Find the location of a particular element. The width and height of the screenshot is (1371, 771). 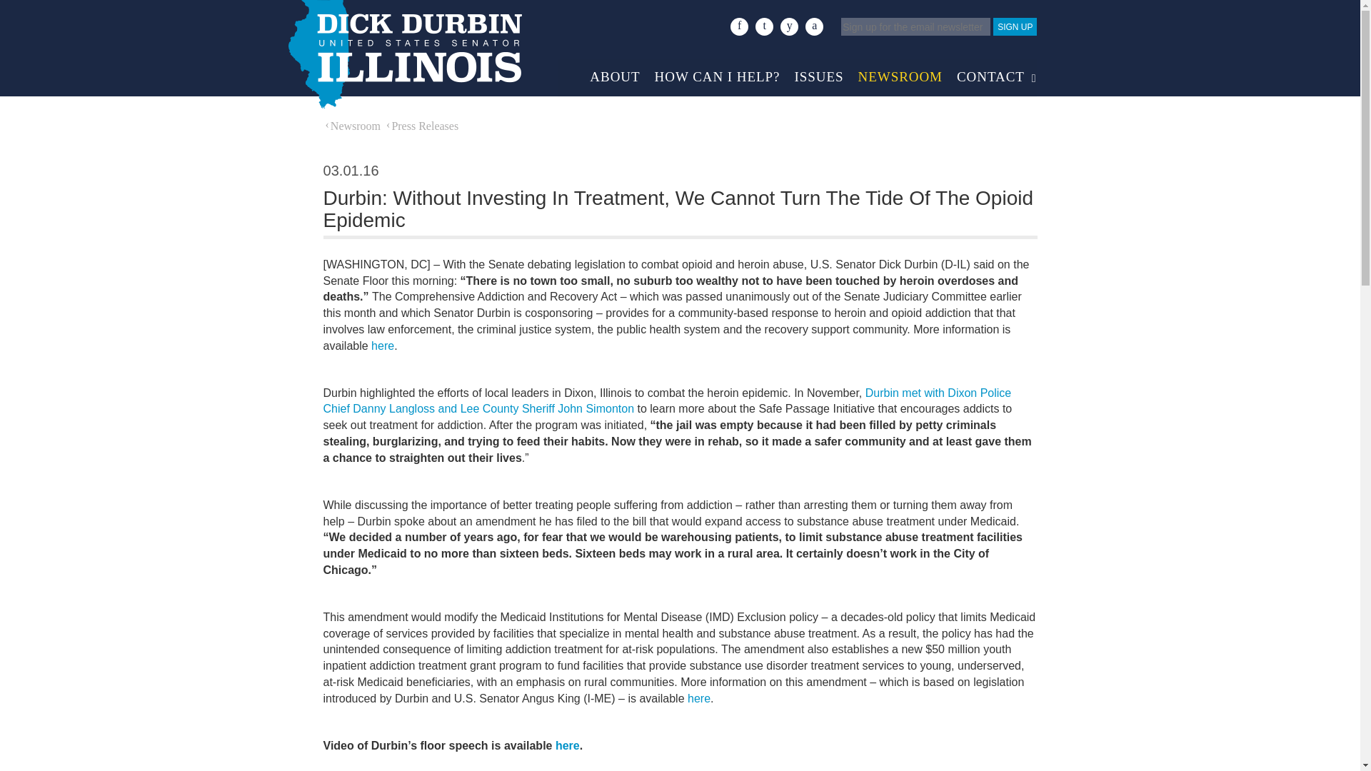

Senator Dick Durbin is located at coordinates (403, 55).